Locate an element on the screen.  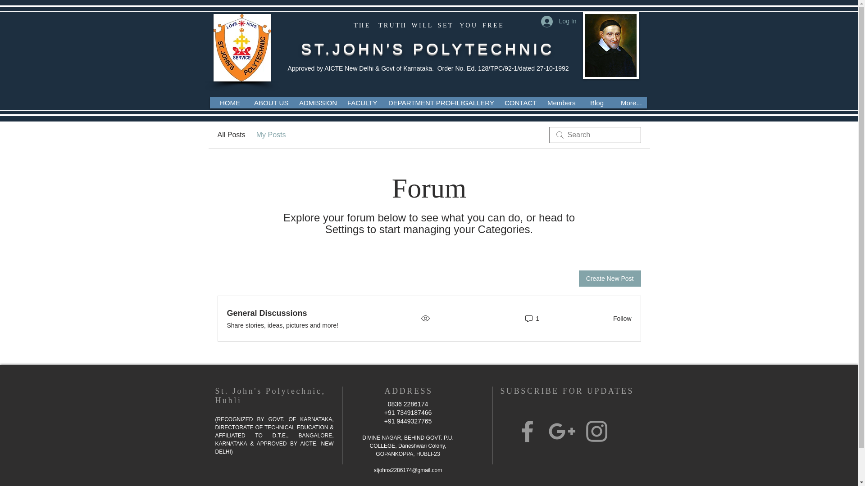
All Posts is located at coordinates (231, 135).